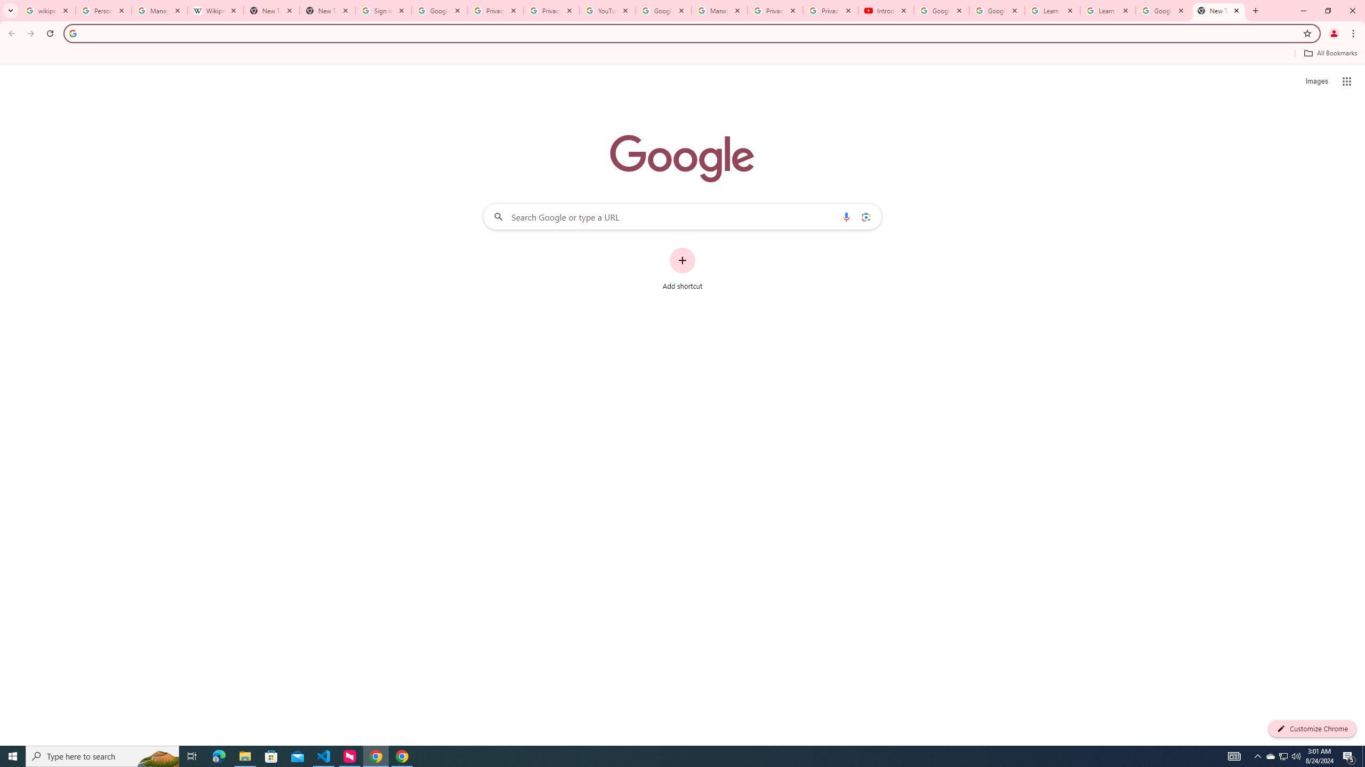 The width and height of the screenshot is (1365, 767). I want to click on Manage your Location History - Google Search Help, so click(159, 11).